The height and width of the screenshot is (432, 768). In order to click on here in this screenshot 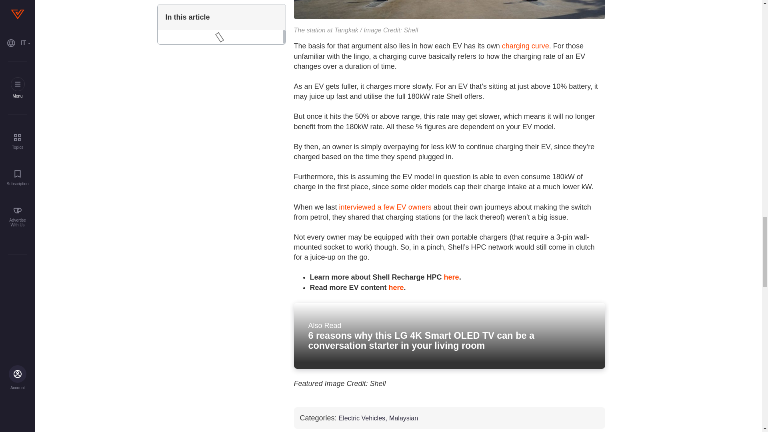, I will do `click(451, 277)`.